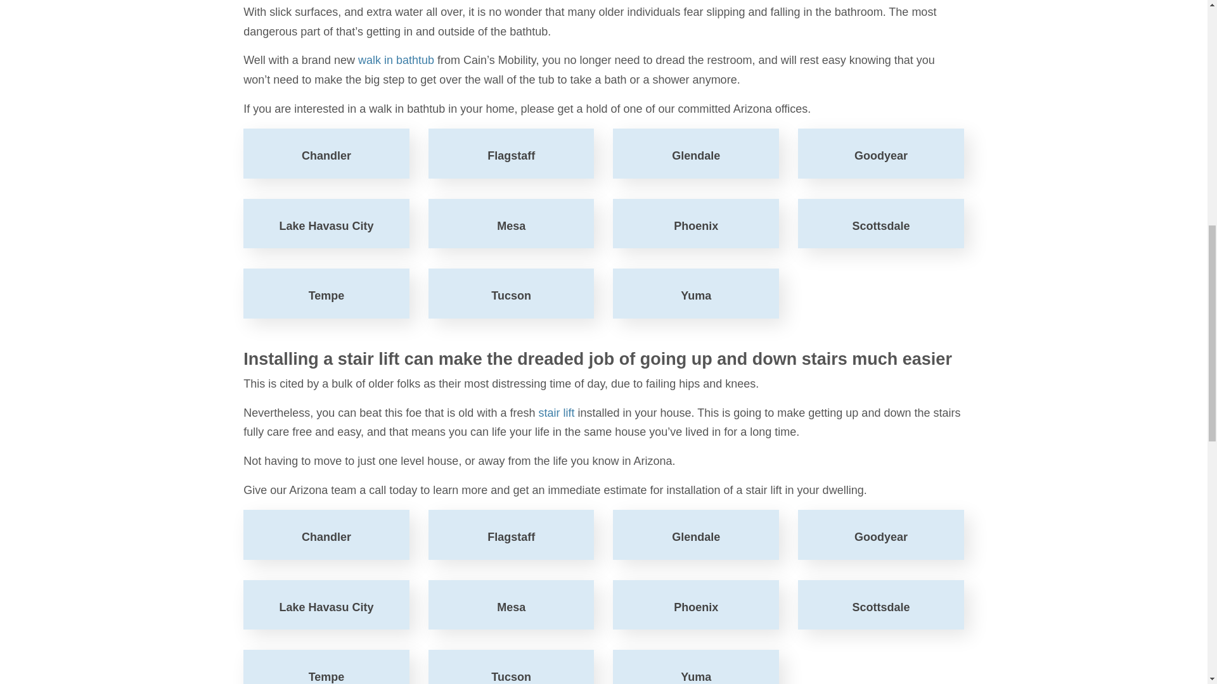 This screenshot has width=1217, height=684. Describe the element at coordinates (511, 535) in the screenshot. I see `Flagstaff` at that location.